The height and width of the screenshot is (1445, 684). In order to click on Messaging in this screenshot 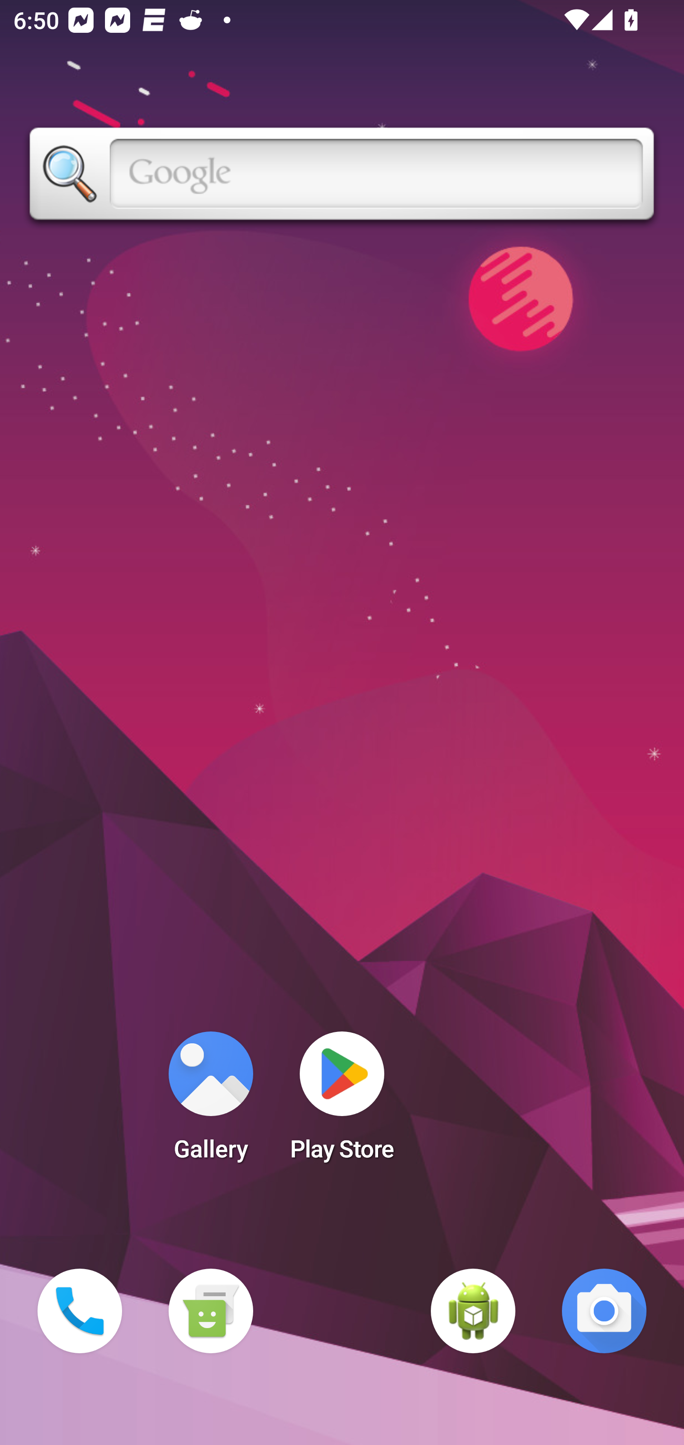, I will do `click(210, 1311)`.